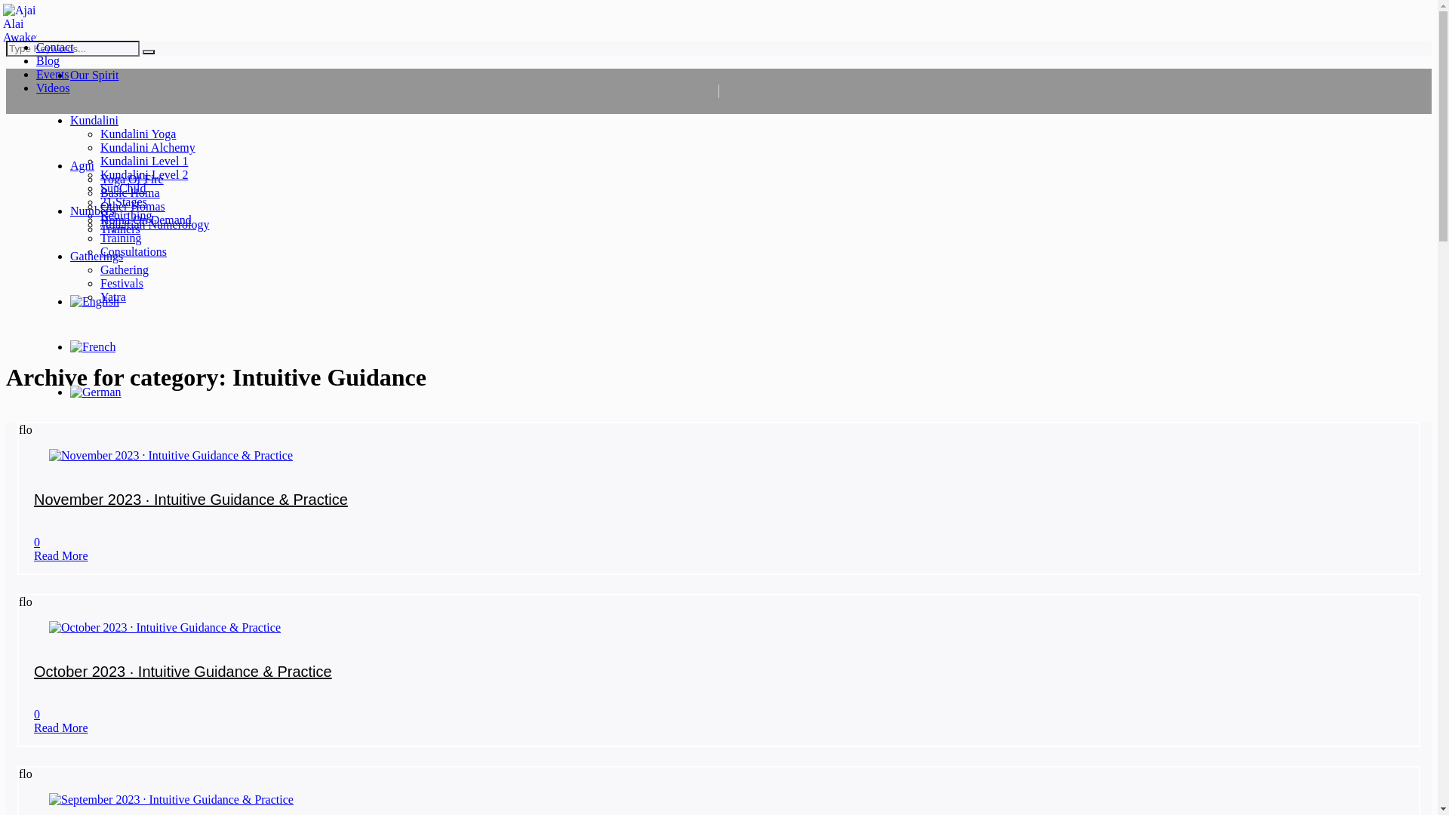  What do you see at coordinates (61, 727) in the screenshot?
I see `Read More` at bounding box center [61, 727].